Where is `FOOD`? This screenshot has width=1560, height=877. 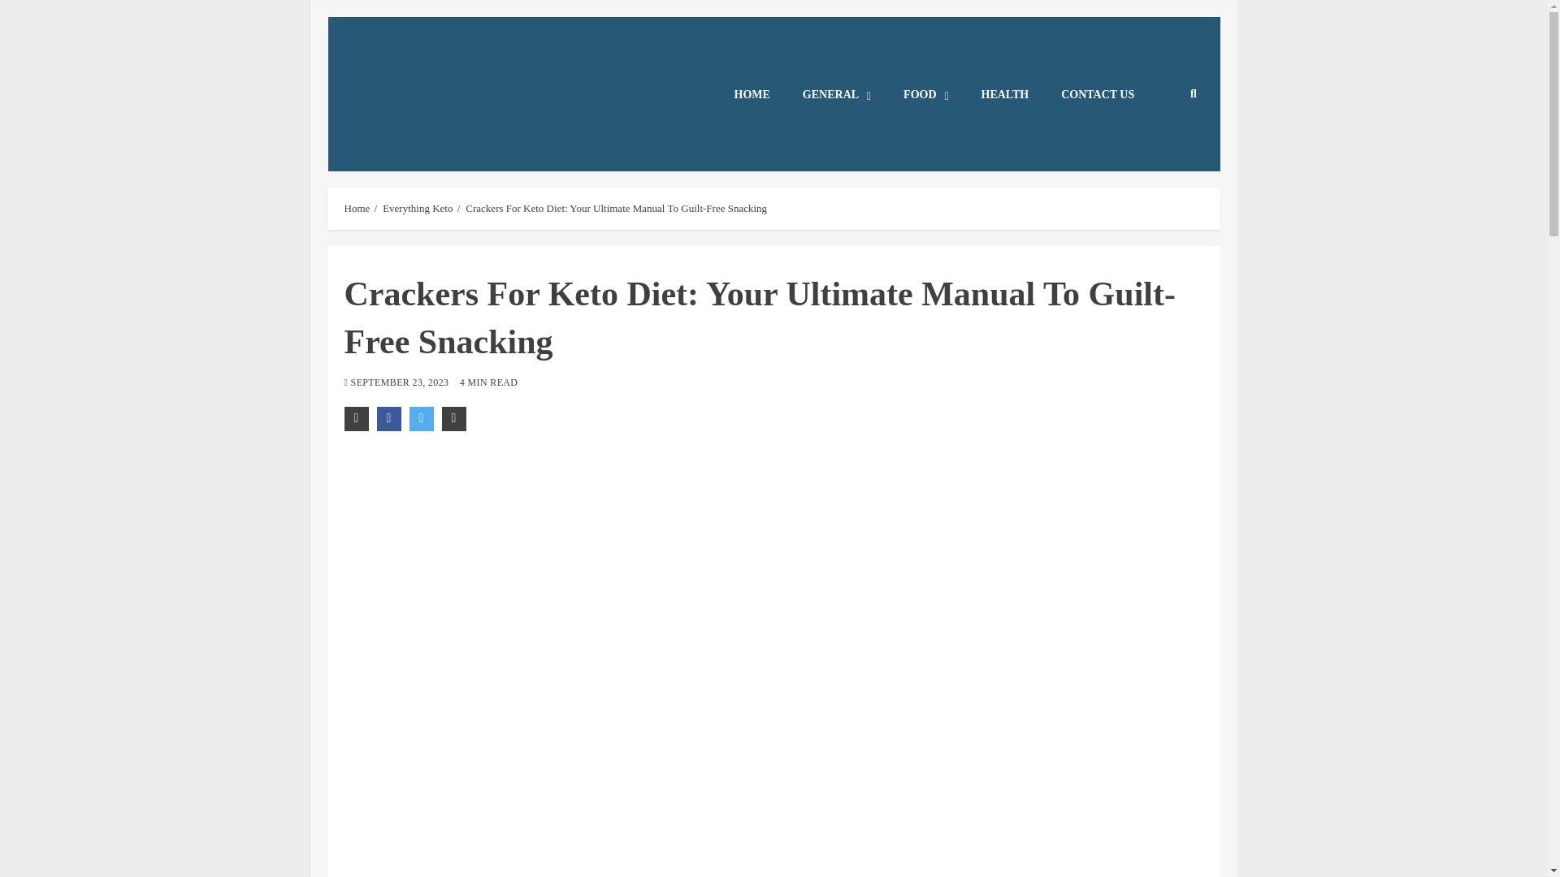 FOOD is located at coordinates (925, 94).